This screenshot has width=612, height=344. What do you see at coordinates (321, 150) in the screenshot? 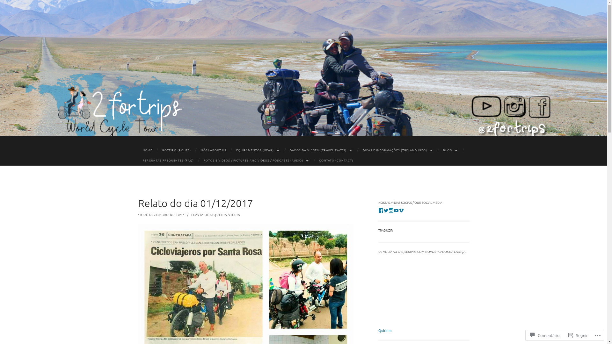
I see `DADOS DA VIAGEM (TRAVEL FACTS)` at bounding box center [321, 150].